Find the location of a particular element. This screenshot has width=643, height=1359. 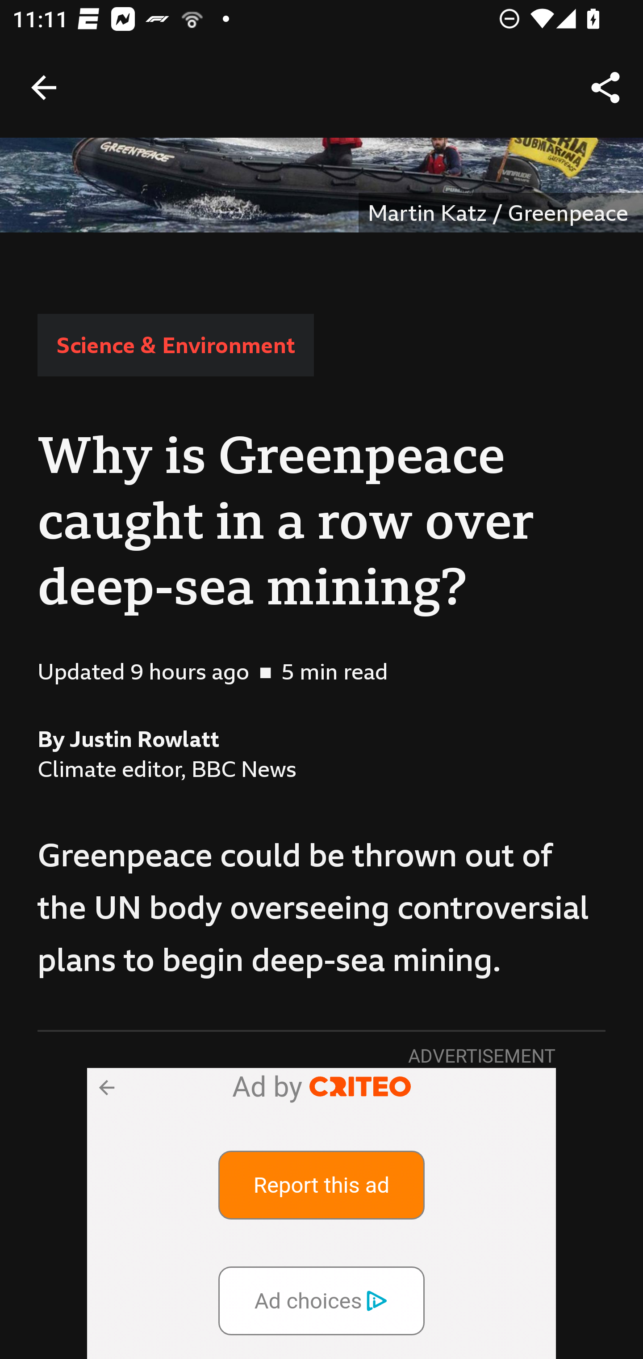

Back is located at coordinates (44, 88).